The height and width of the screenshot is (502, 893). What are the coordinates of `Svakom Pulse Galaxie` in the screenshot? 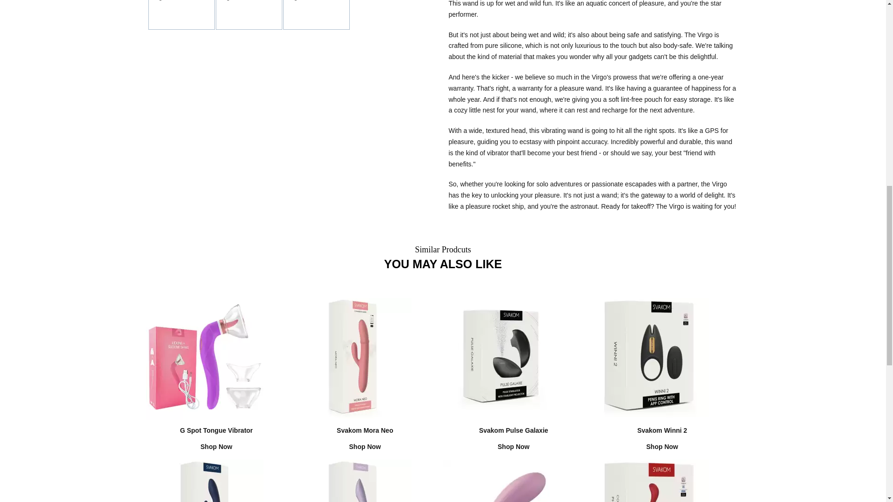 It's located at (650, 358).